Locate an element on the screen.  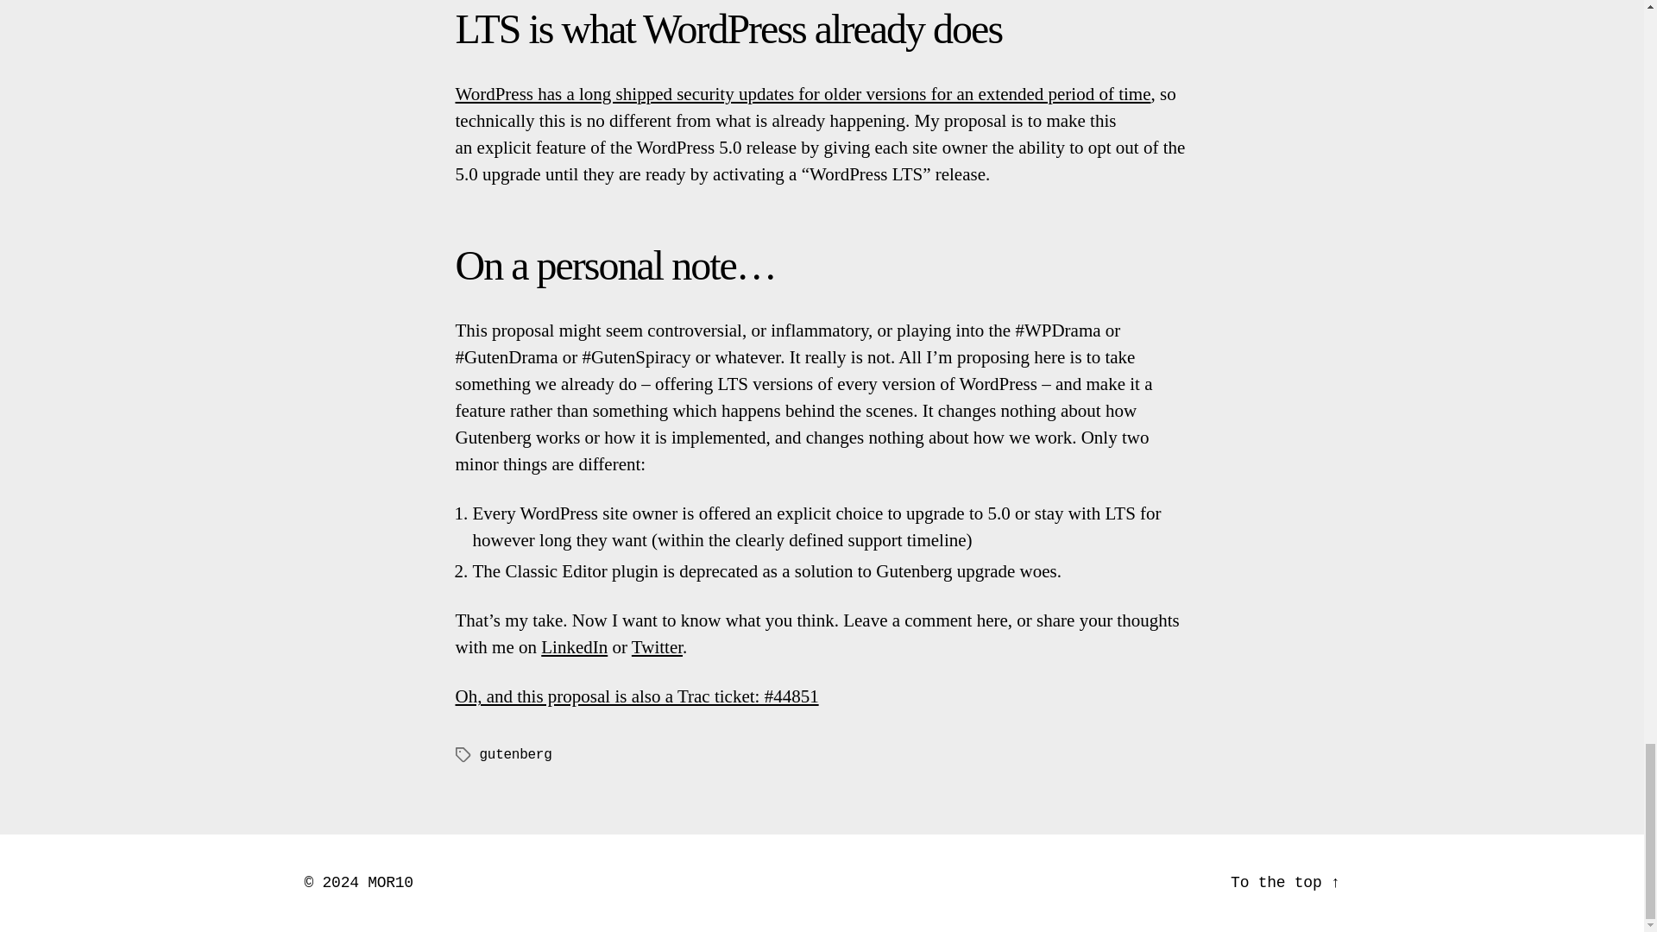
LinkedIn is located at coordinates (575, 647).